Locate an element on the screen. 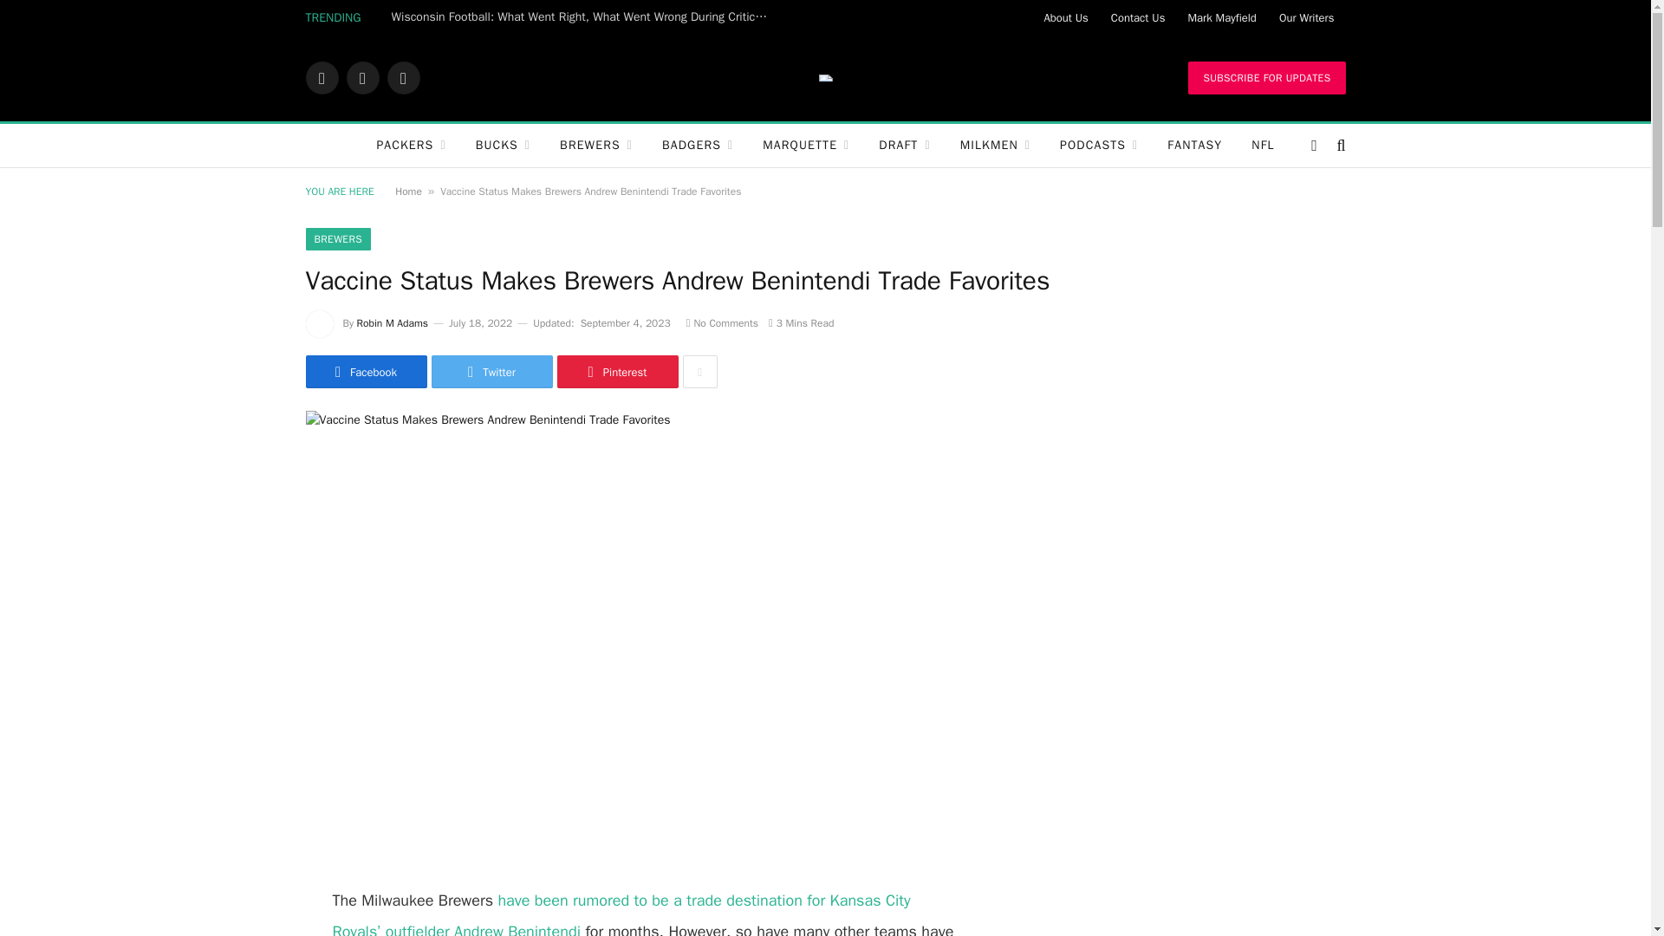 The height and width of the screenshot is (936, 1664). Posts by Robin M Adams is located at coordinates (392, 323).